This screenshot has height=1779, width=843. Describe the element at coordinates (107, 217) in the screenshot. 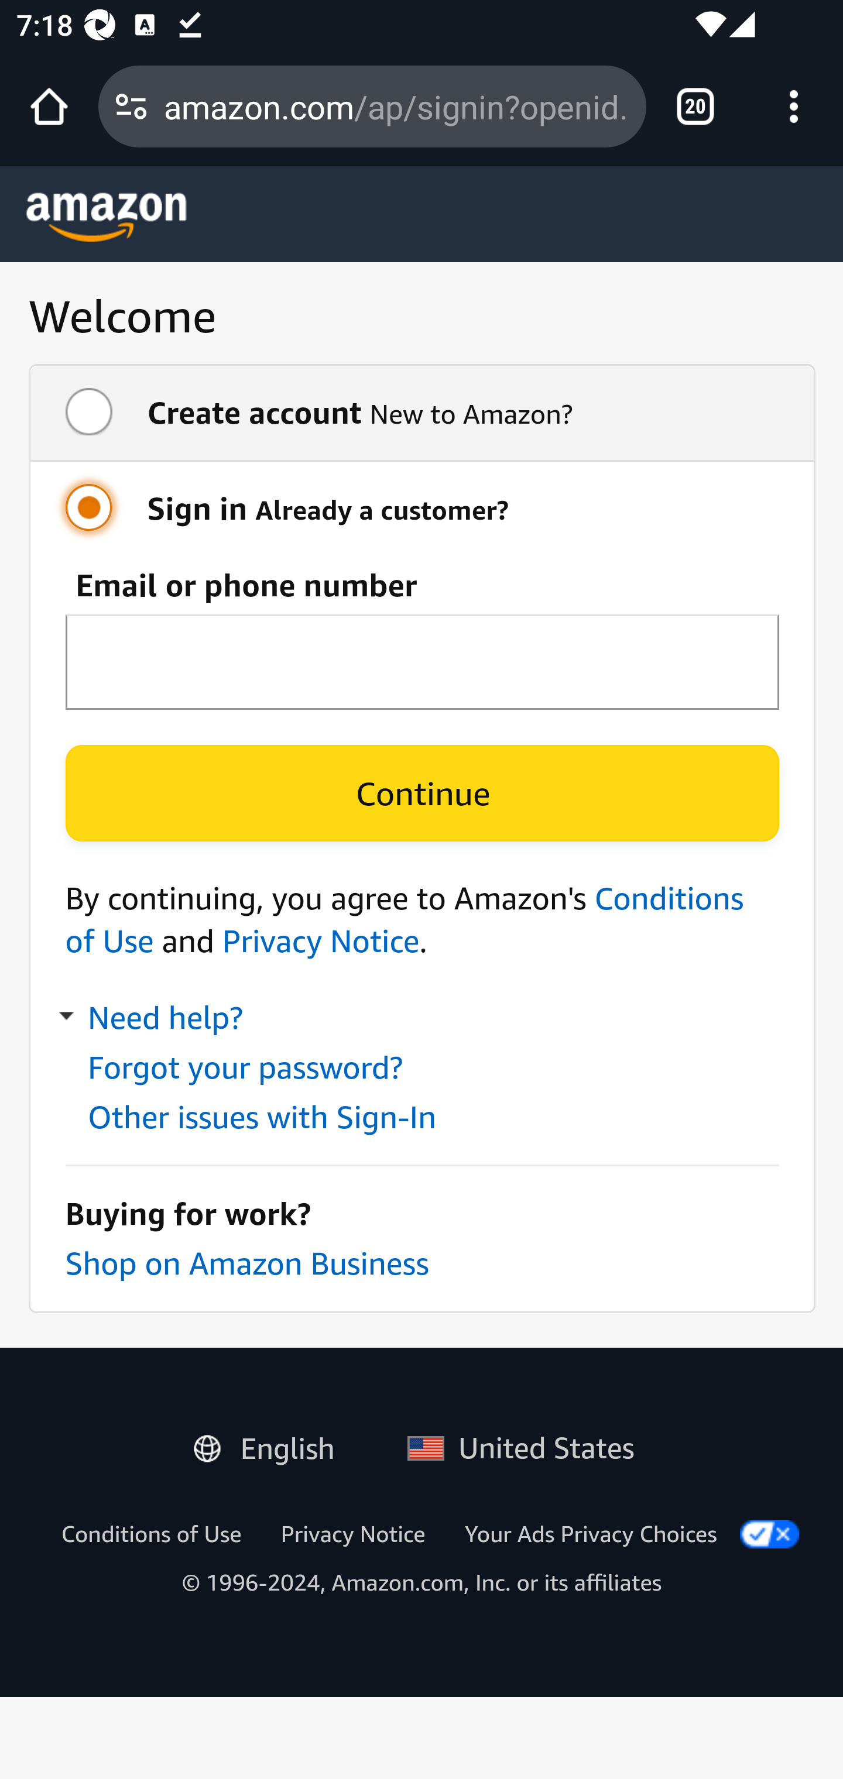

I see `Amazon` at that location.